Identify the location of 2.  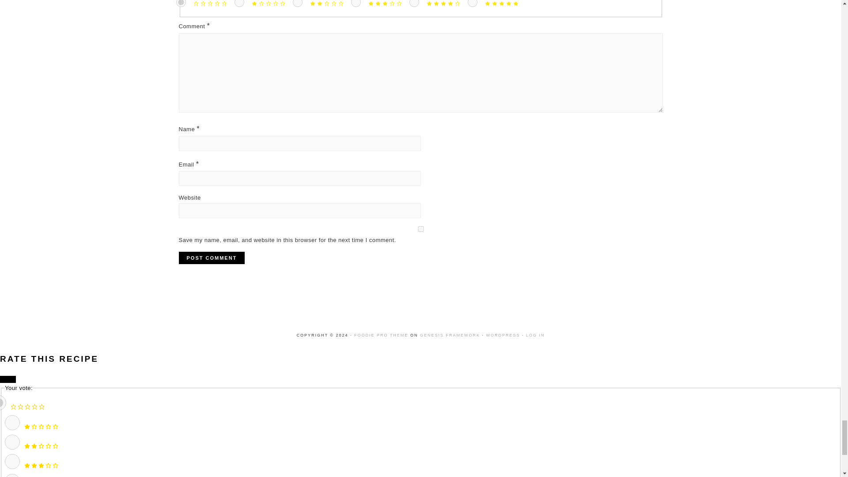
(297, 4).